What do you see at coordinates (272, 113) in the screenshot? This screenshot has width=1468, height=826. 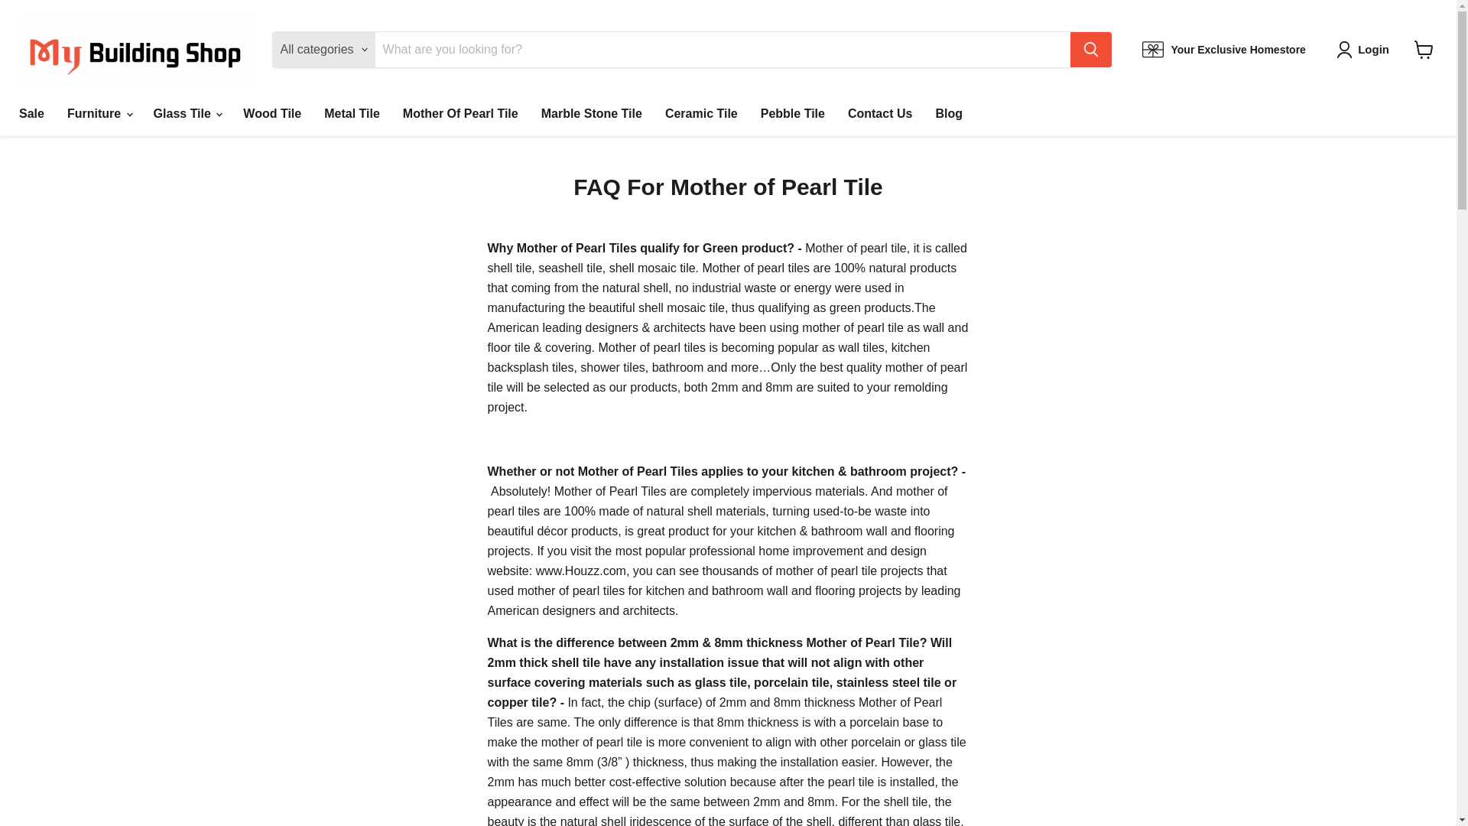 I see `Wood Tile` at bounding box center [272, 113].